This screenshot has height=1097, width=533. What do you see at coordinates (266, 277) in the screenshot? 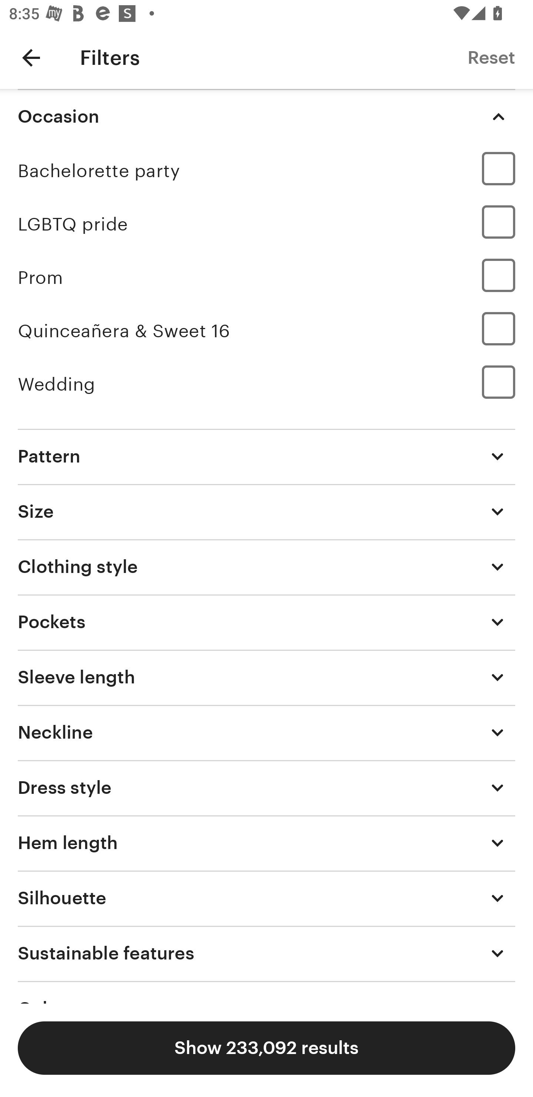
I see `Prom` at bounding box center [266, 277].